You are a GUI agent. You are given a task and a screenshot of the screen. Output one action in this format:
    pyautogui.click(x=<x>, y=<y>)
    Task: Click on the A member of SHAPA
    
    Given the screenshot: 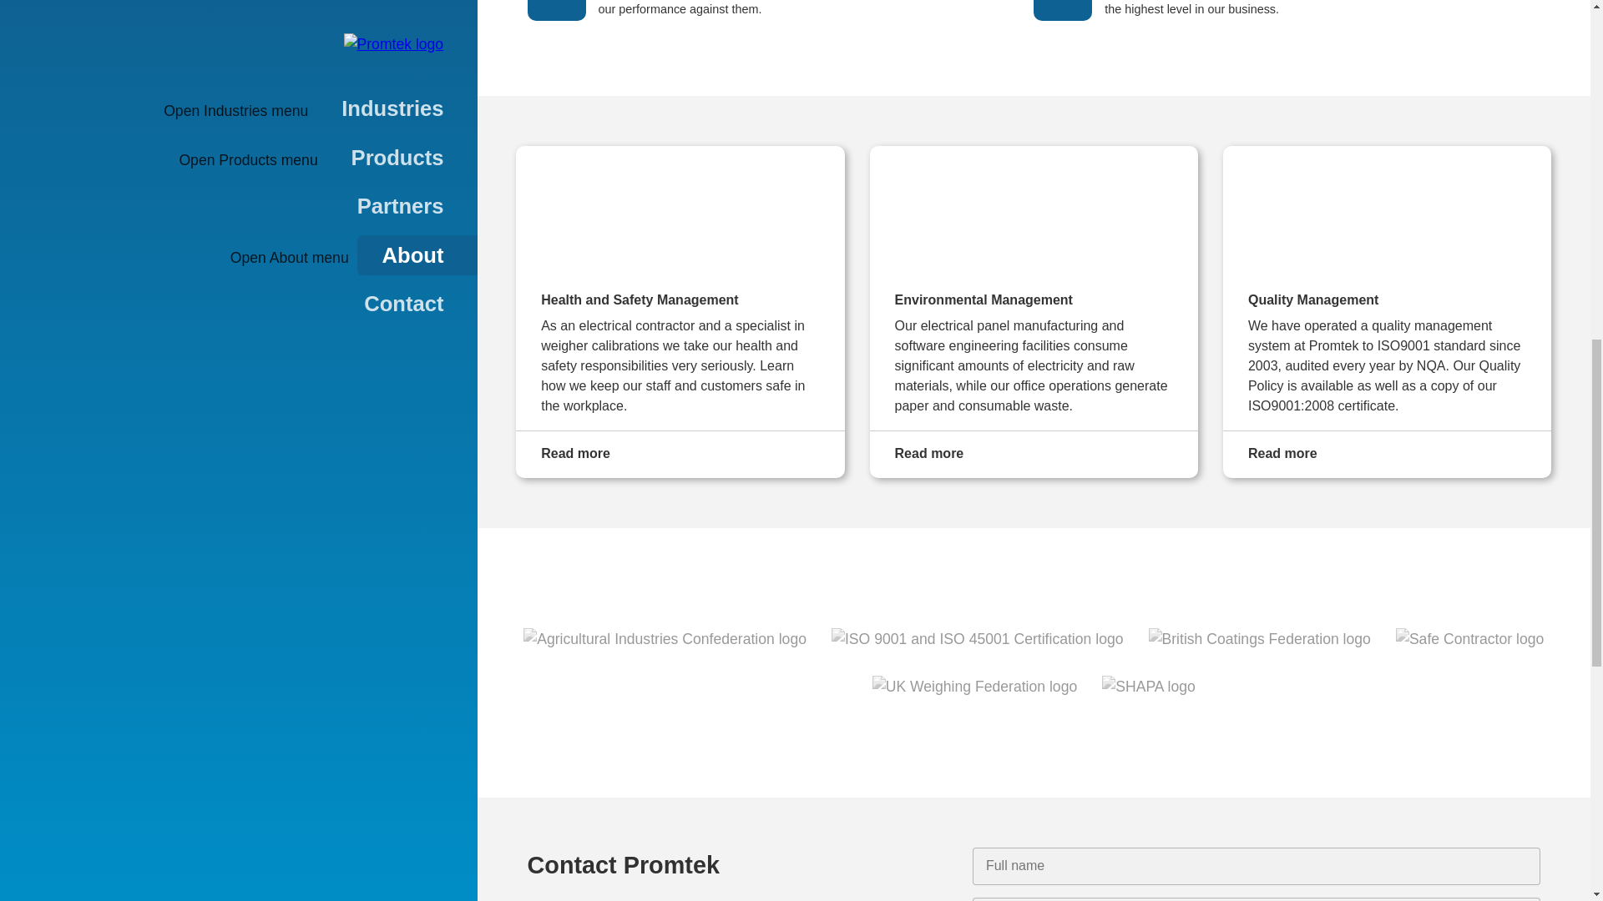 What is the action you would take?
    pyautogui.click(x=1149, y=686)
    